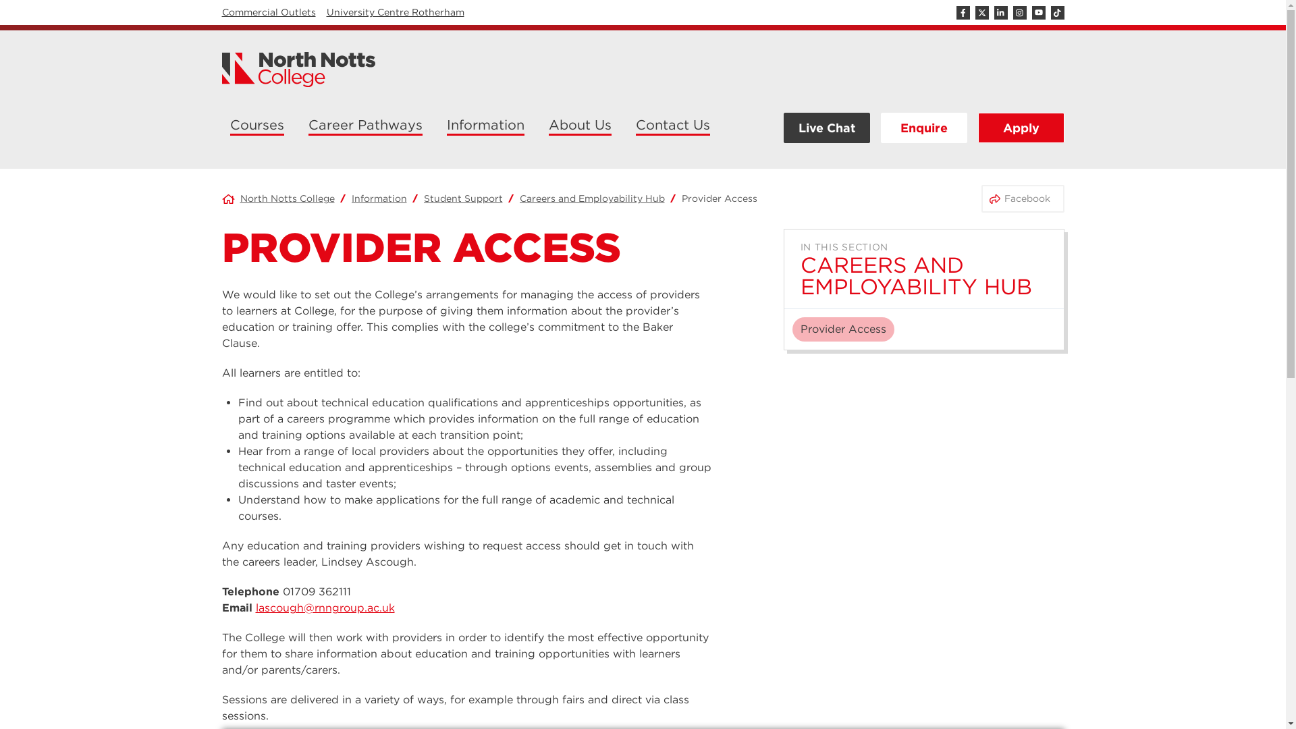  What do you see at coordinates (395, 11) in the screenshot?
I see `University Centre Rotherham` at bounding box center [395, 11].